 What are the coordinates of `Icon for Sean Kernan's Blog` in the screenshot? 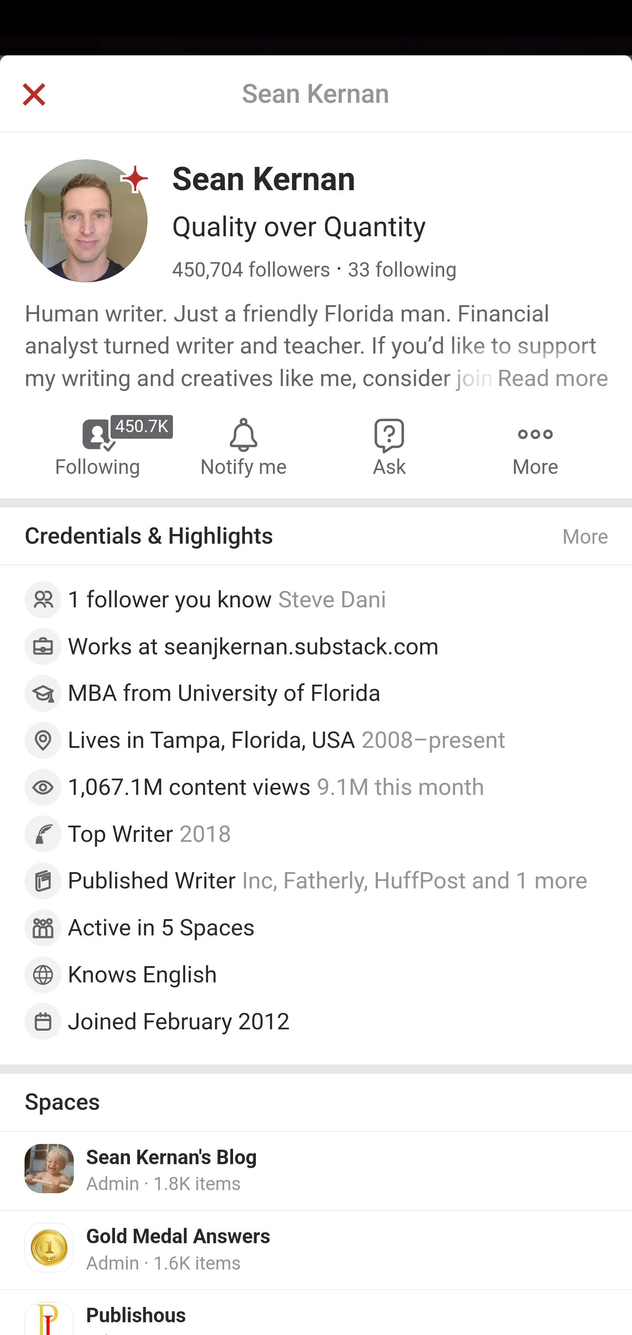 It's located at (50, 1169).